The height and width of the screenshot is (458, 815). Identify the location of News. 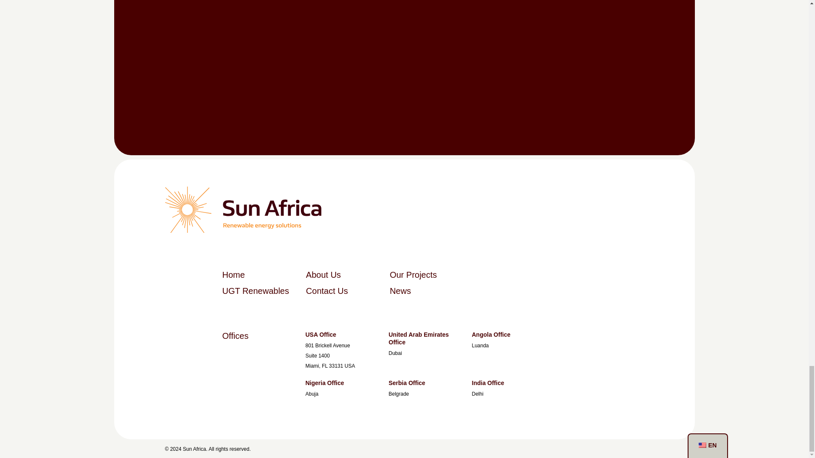
(400, 290).